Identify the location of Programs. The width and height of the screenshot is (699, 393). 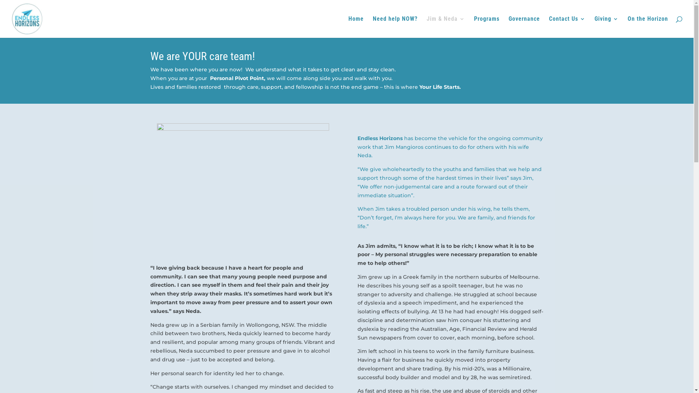
(487, 27).